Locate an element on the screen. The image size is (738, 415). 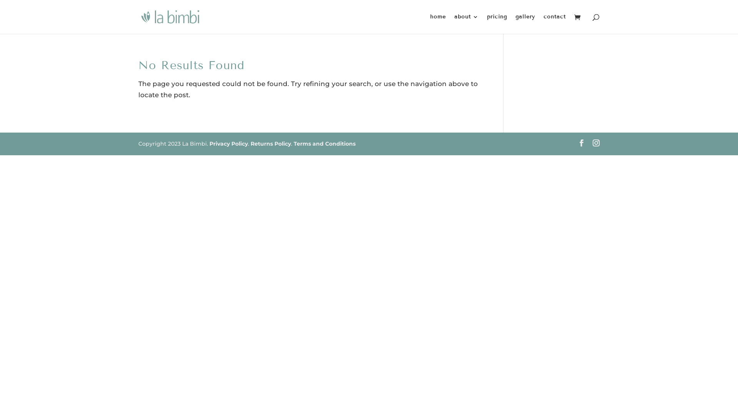
pricing is located at coordinates (497, 24).